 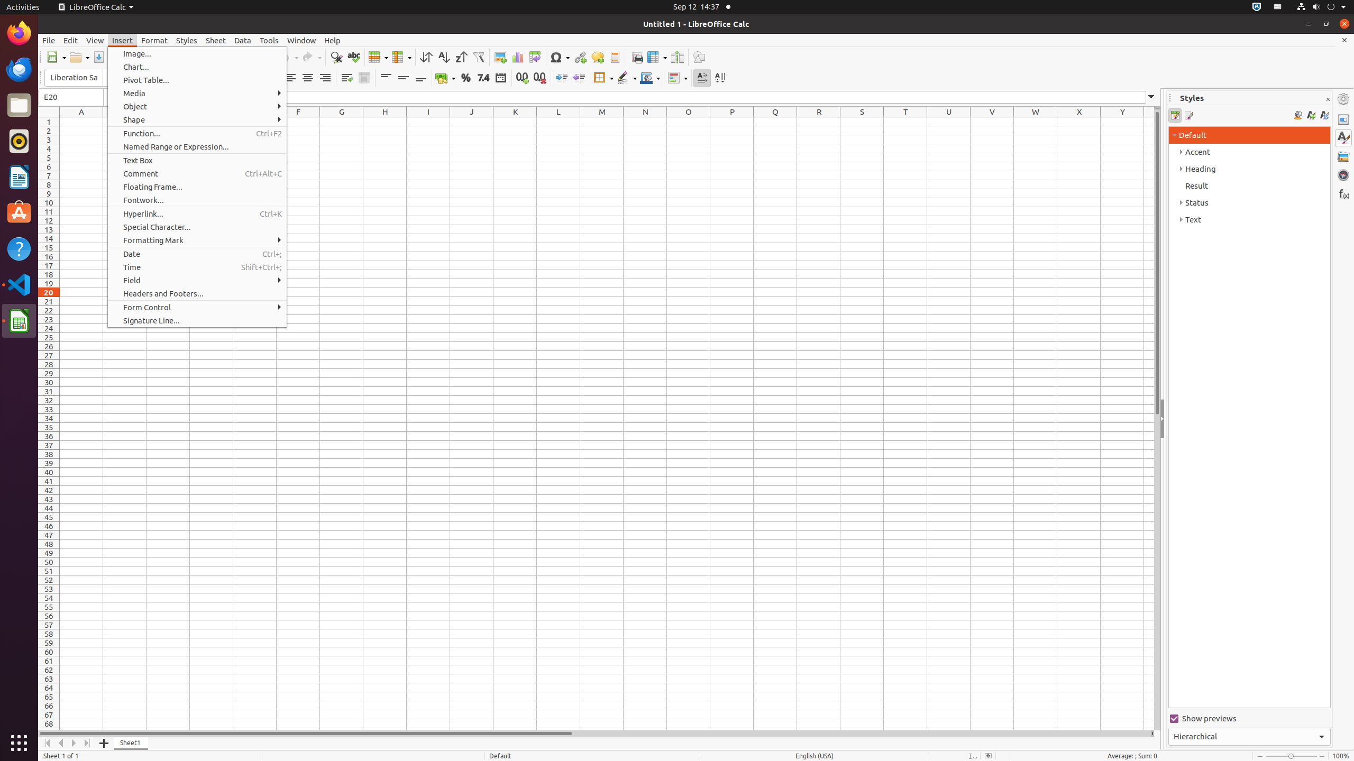 I want to click on J1, so click(x=472, y=122).